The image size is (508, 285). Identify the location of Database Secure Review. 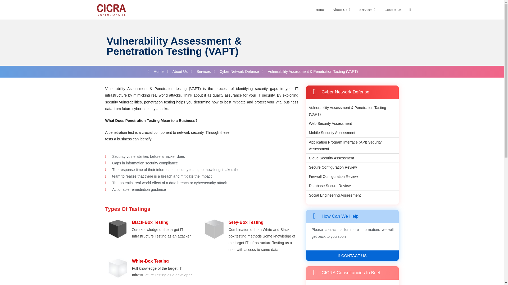
(328, 186).